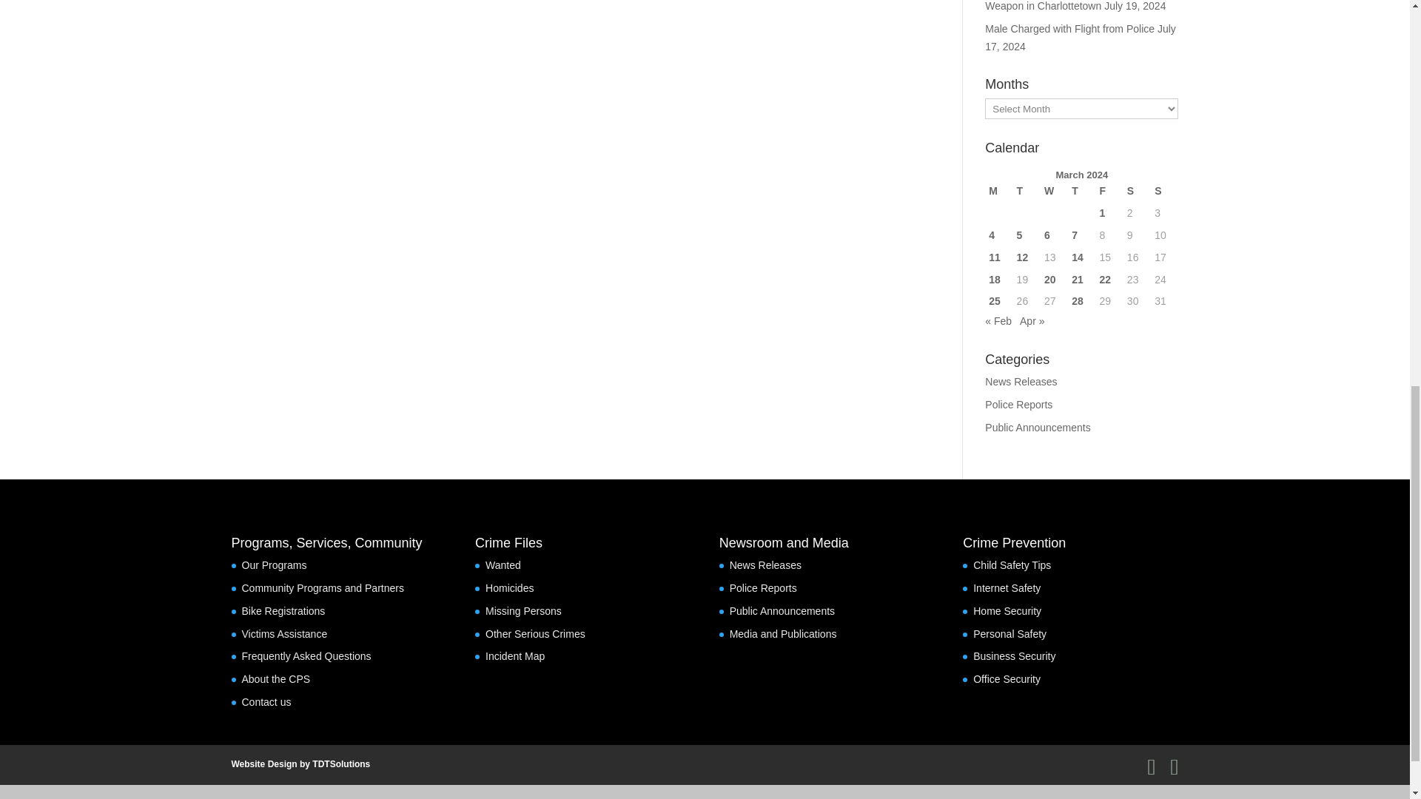 This screenshot has height=799, width=1421. Describe the element at coordinates (1137, 192) in the screenshot. I see `Saturday` at that location.